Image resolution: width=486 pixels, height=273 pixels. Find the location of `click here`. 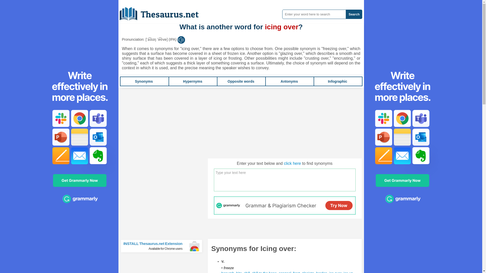

click here is located at coordinates (292, 163).